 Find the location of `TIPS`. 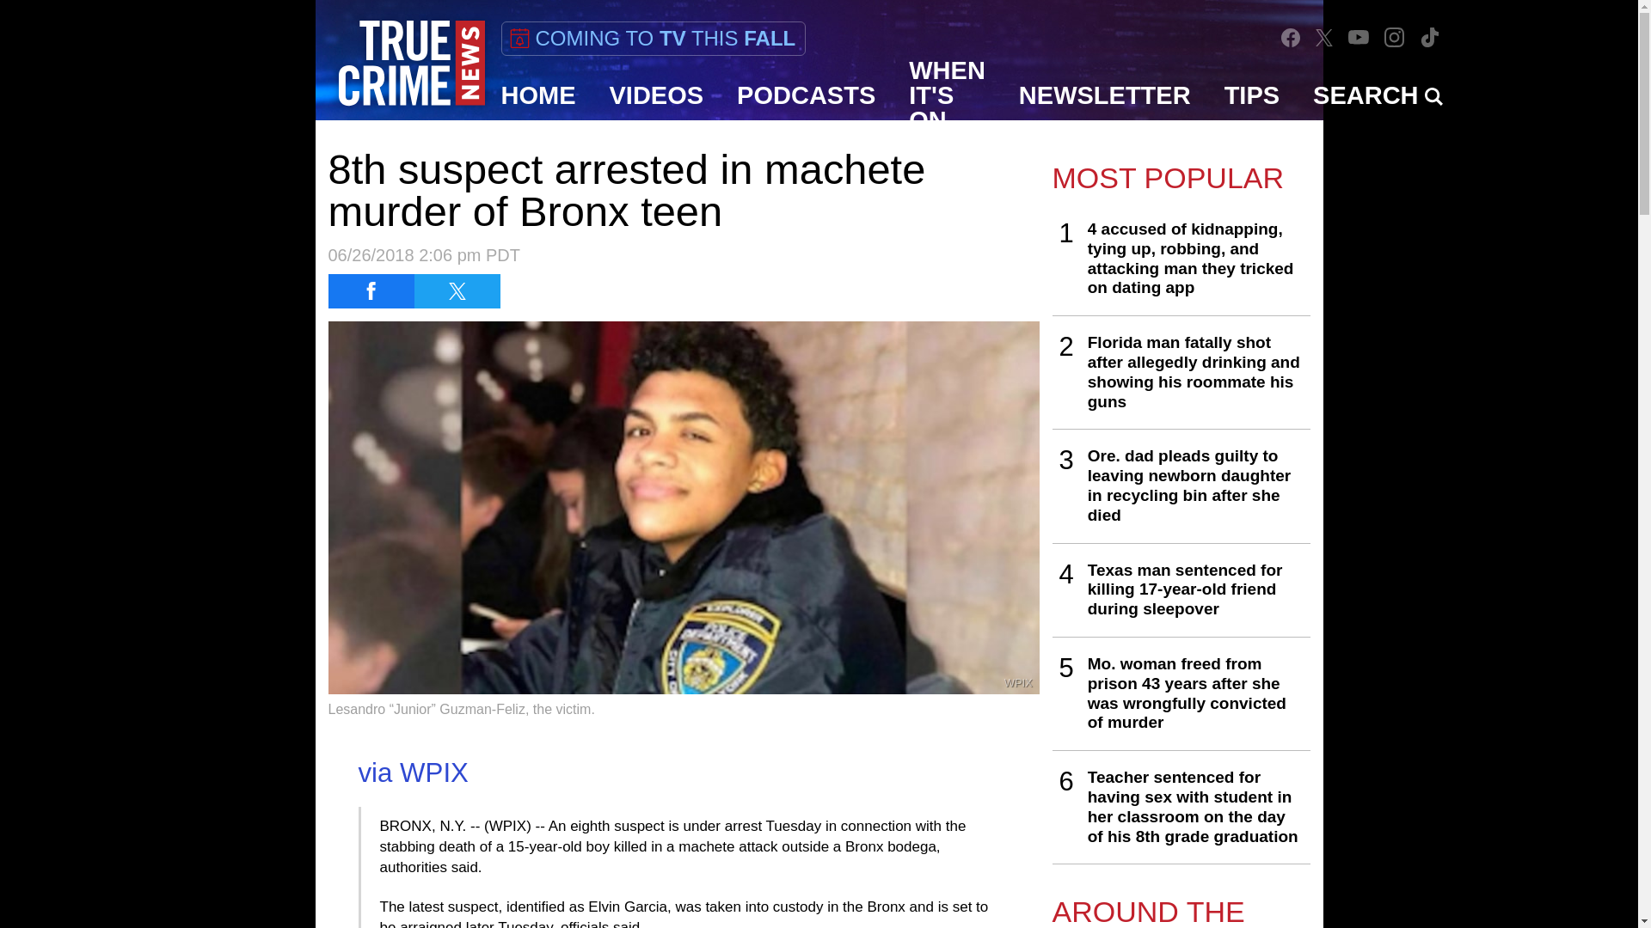

TIPS is located at coordinates (1252, 95).